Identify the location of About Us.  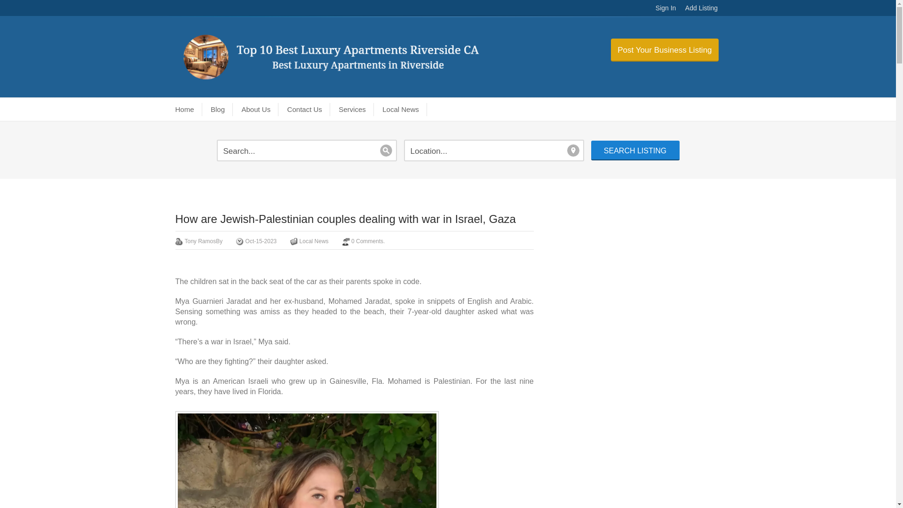
(257, 110).